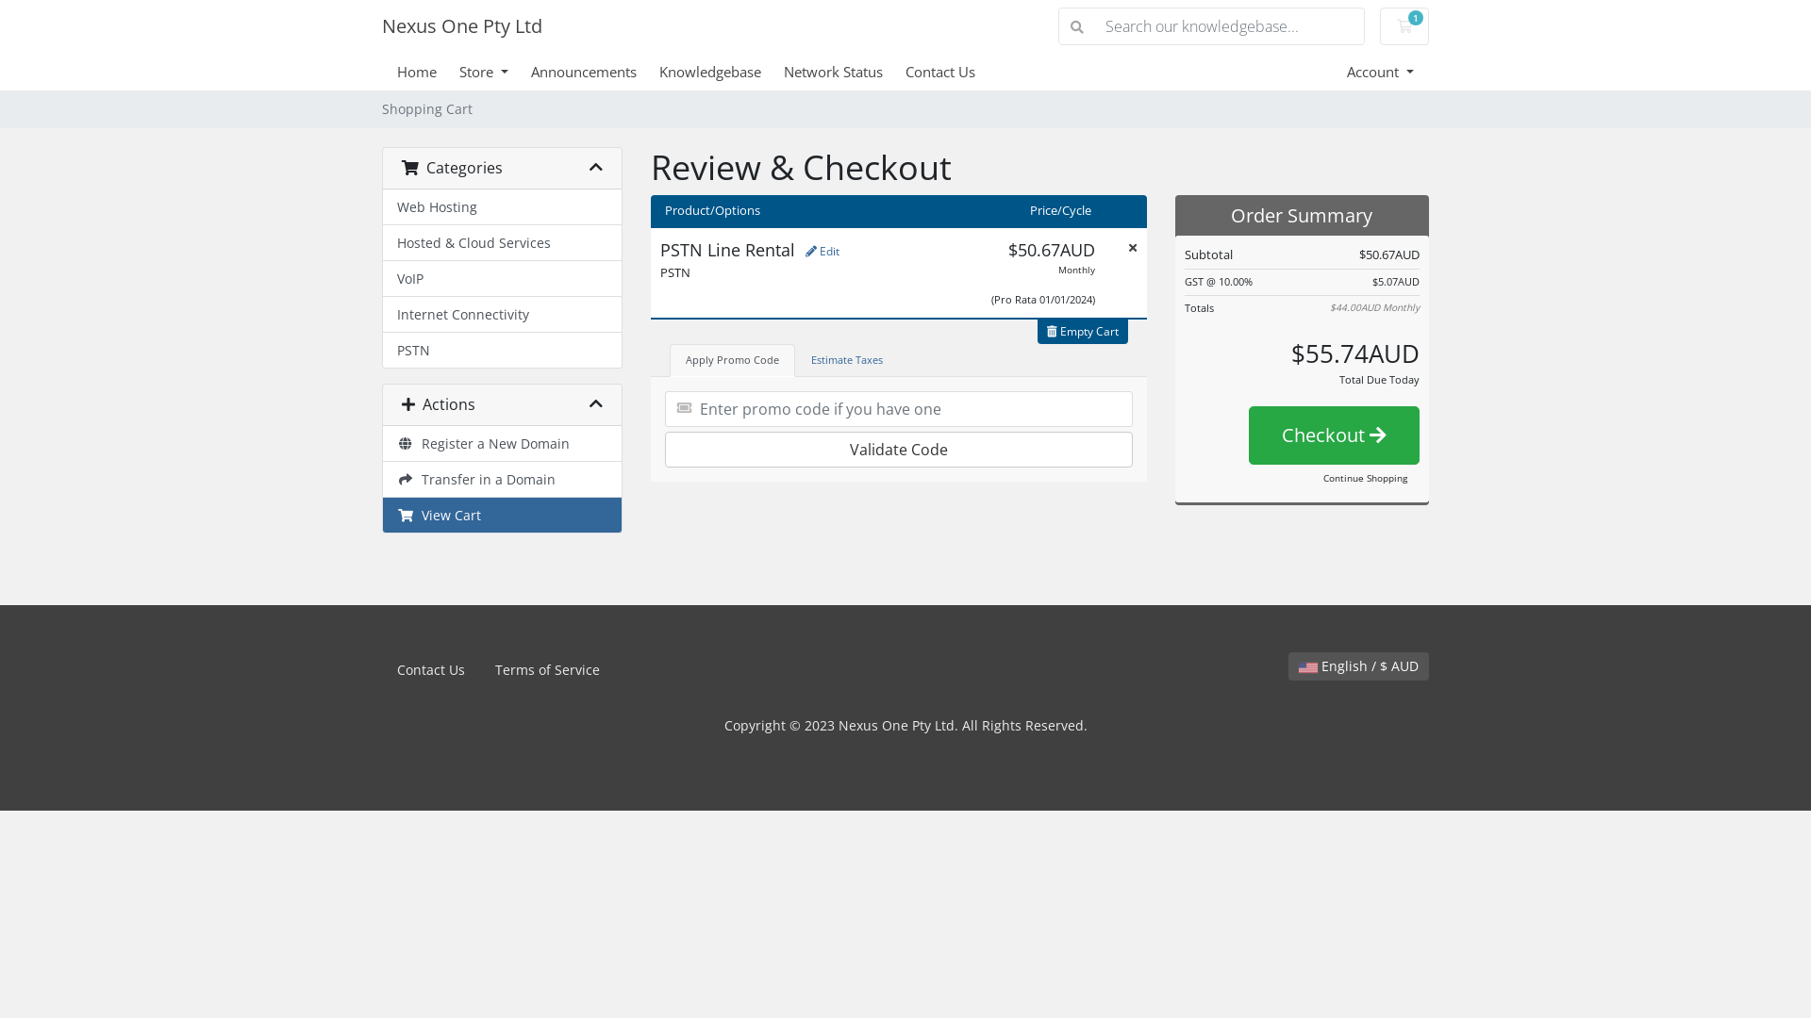  I want to click on English / $ AUD, so click(1358, 666).